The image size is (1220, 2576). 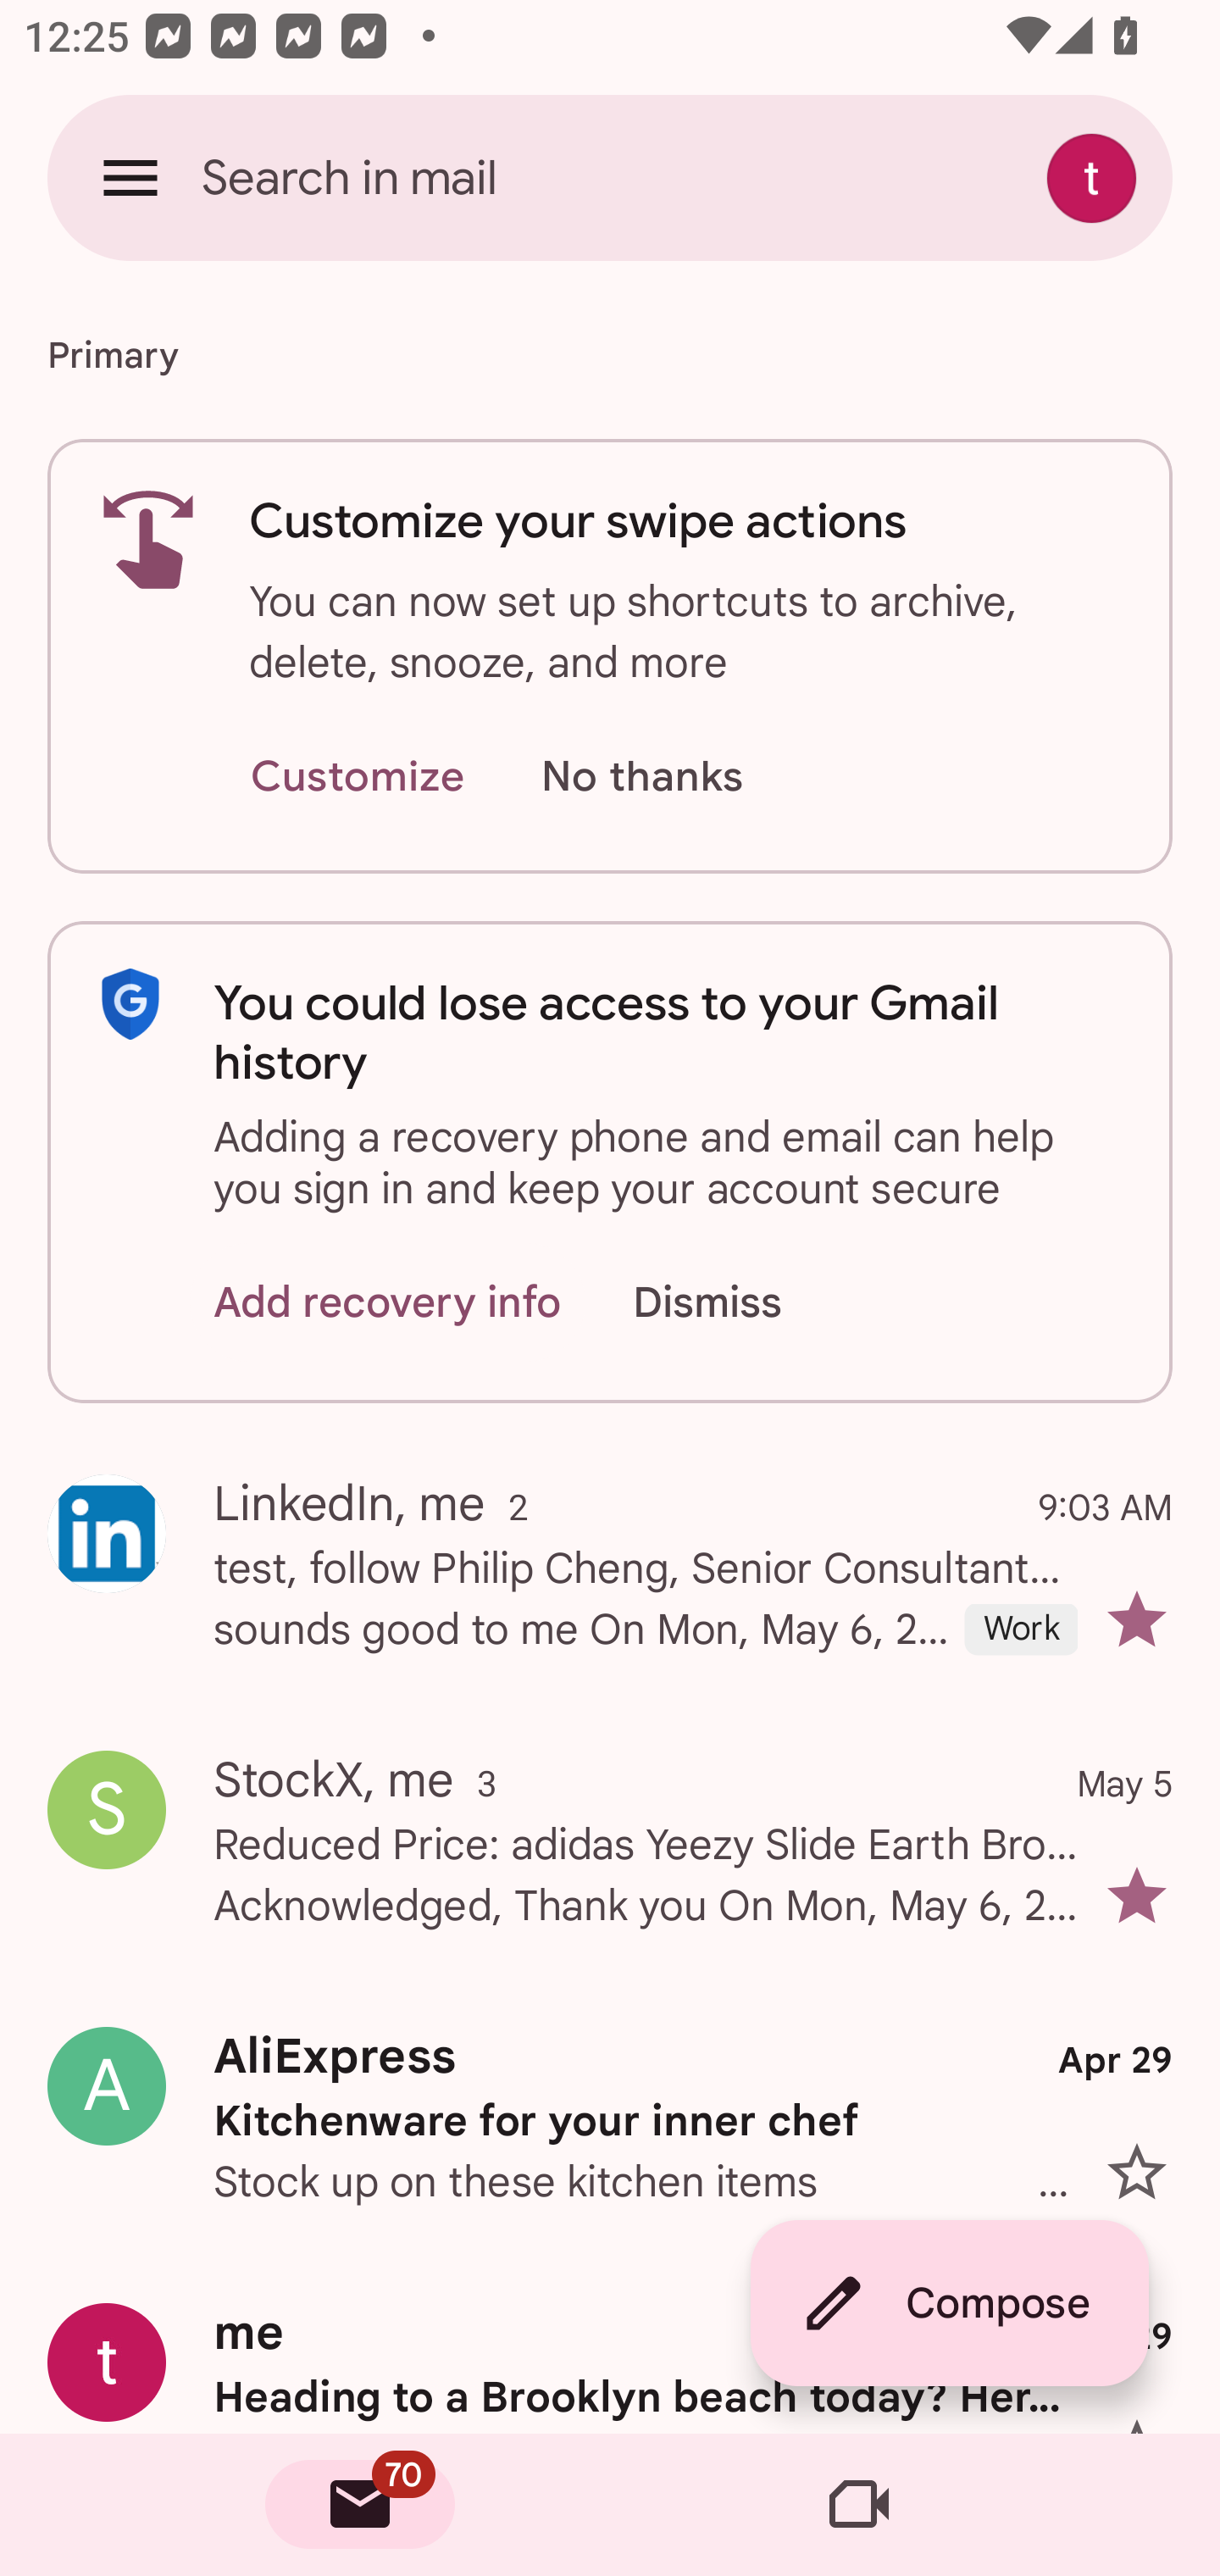 I want to click on Add recovery info, so click(x=388, y=1302).